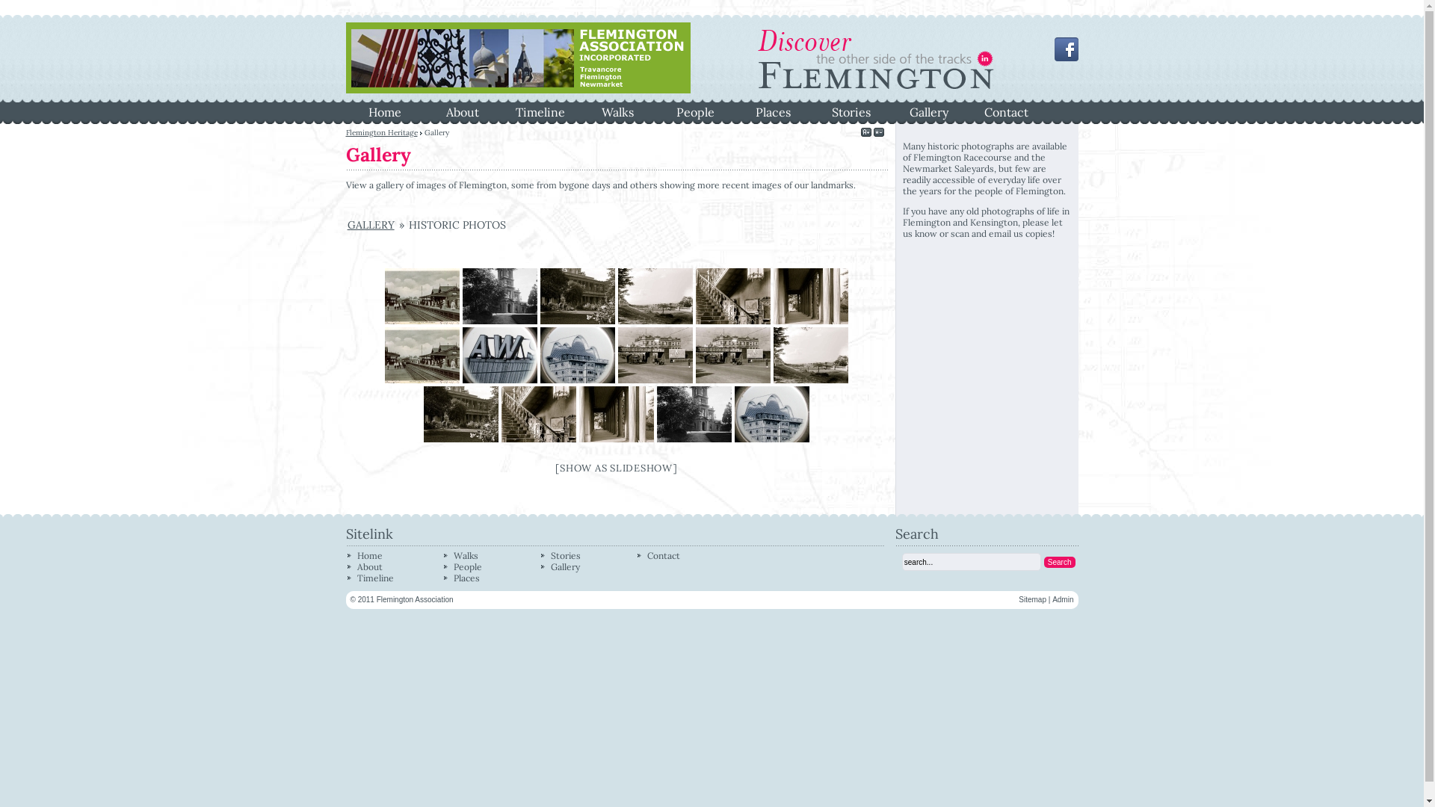 Image resolution: width=1435 pixels, height=807 pixels. I want to click on Admin, so click(1063, 599).